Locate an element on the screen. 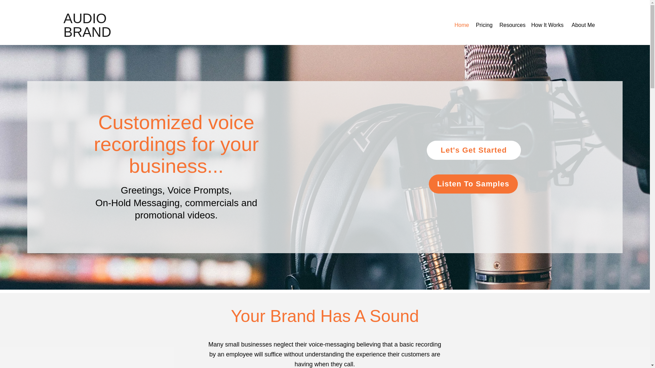 The height and width of the screenshot is (368, 655). Home is located at coordinates (461, 25).